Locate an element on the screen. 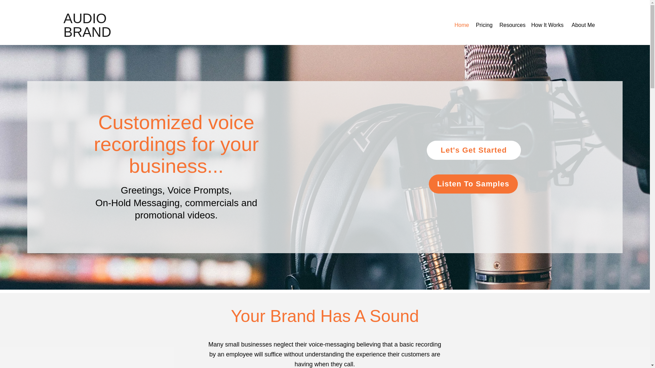 The height and width of the screenshot is (368, 655). Home is located at coordinates (461, 25).